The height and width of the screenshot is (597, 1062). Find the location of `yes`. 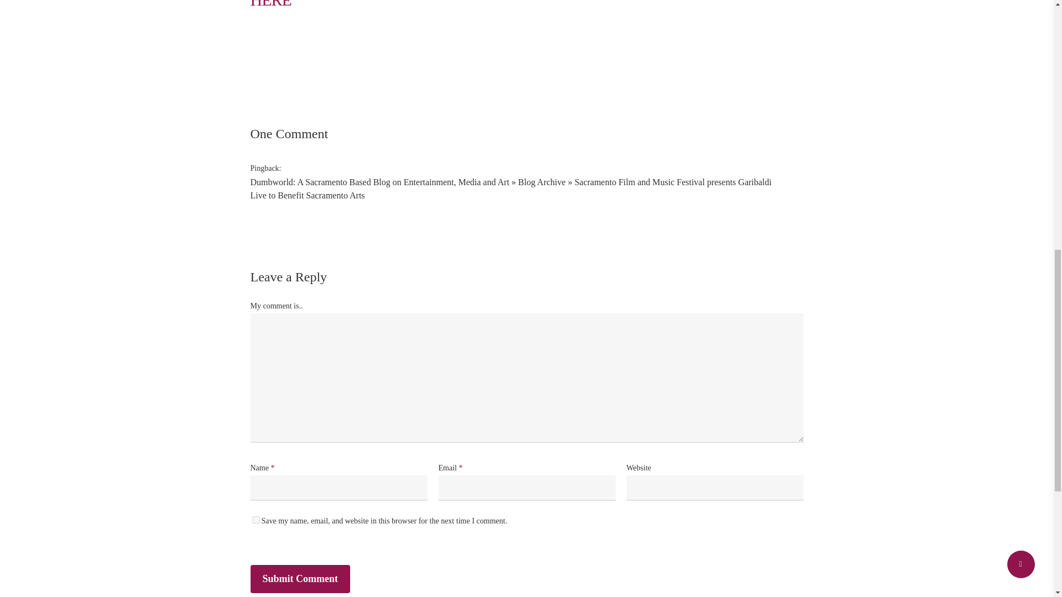

yes is located at coordinates (256, 520).